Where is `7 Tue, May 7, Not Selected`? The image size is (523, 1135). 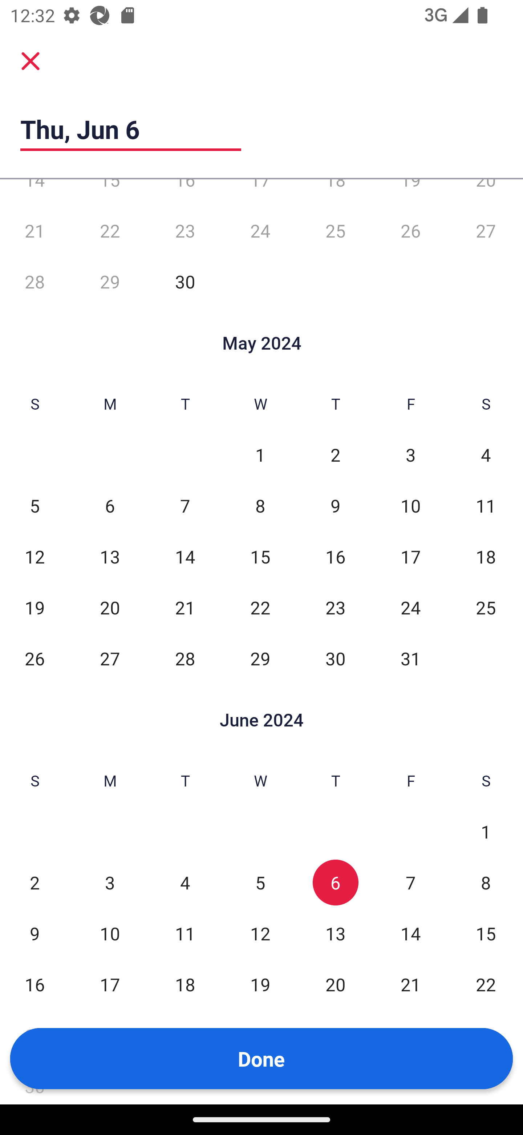
7 Tue, May 7, Not Selected is located at coordinates (185, 506).